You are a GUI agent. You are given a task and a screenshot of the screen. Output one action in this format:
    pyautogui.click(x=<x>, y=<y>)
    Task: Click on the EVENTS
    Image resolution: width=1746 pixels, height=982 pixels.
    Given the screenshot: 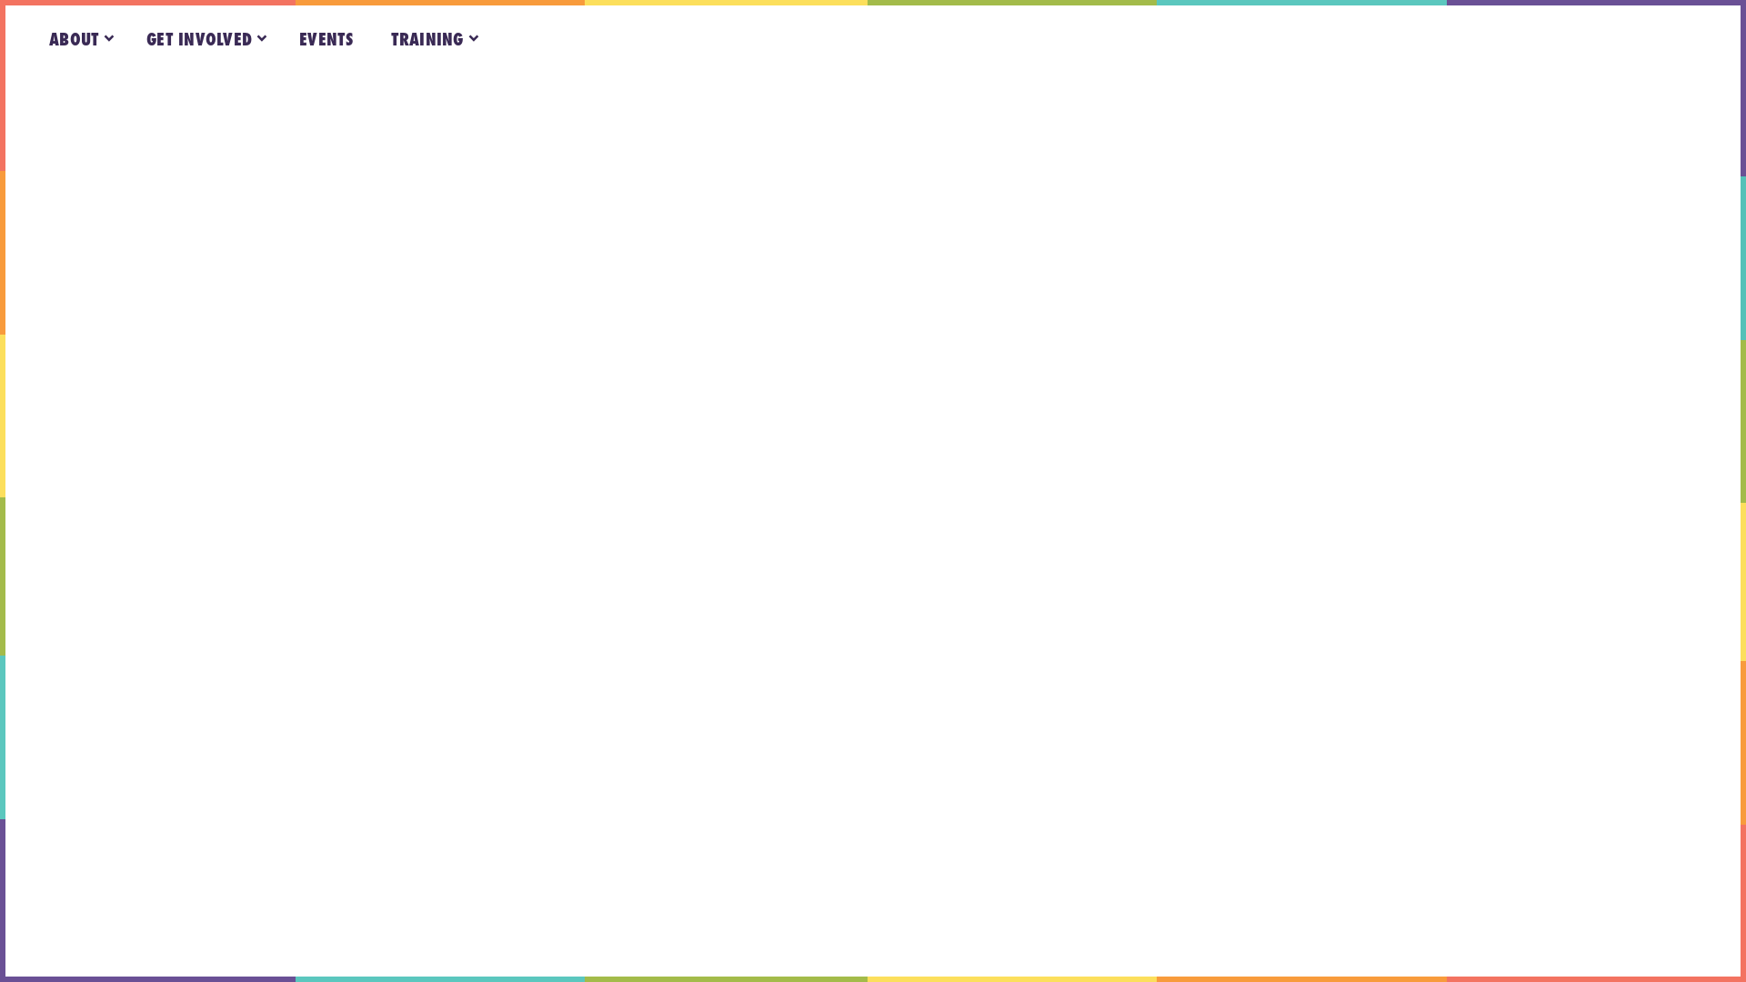 What is the action you would take?
    pyautogui.click(x=327, y=40)
    